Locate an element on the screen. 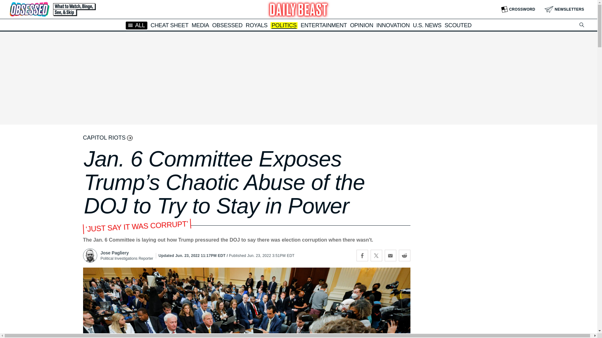 The height and width of the screenshot is (338, 602). SCOUTED is located at coordinates (458, 25).